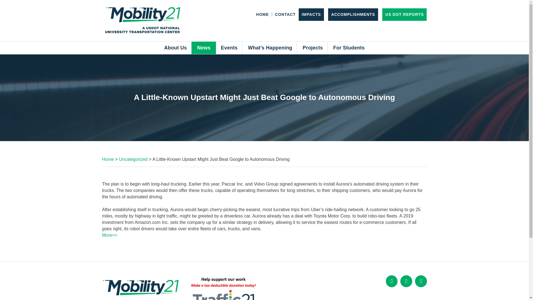 The height and width of the screenshot is (300, 533). I want to click on About Us, so click(175, 48).